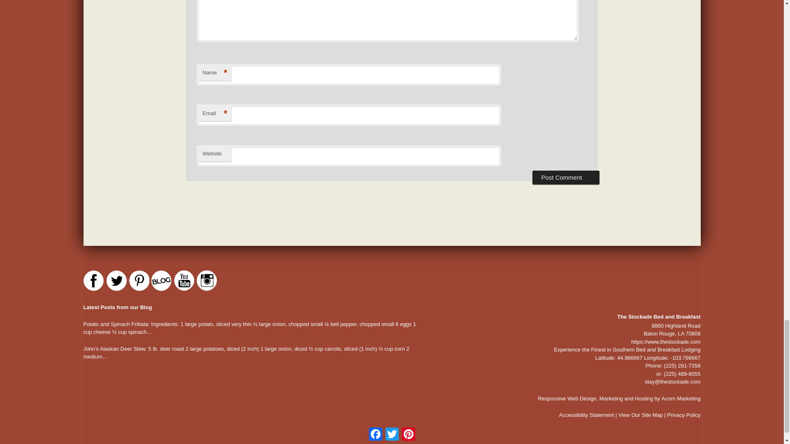 The height and width of the screenshot is (444, 790). I want to click on View our YouTube Channel, so click(184, 280).